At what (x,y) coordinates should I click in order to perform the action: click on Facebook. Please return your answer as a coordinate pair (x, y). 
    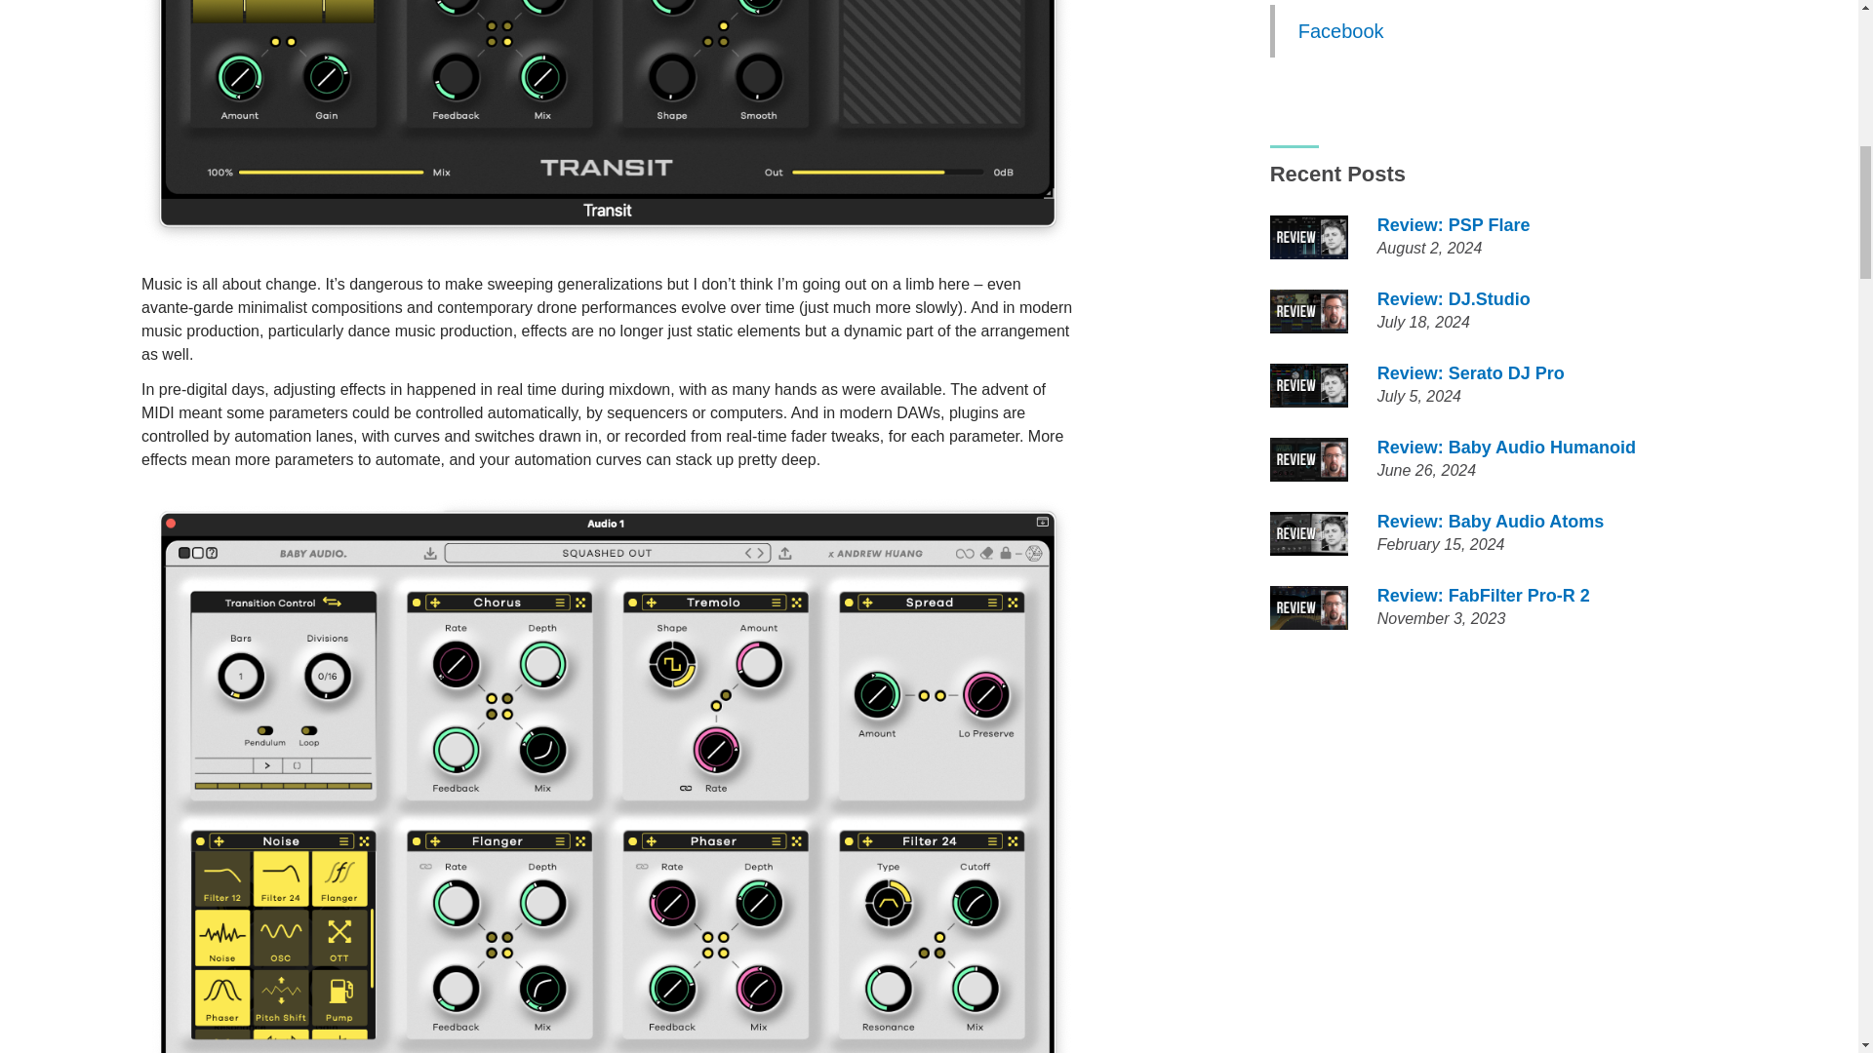
    Looking at the image, I should click on (1491, 31).